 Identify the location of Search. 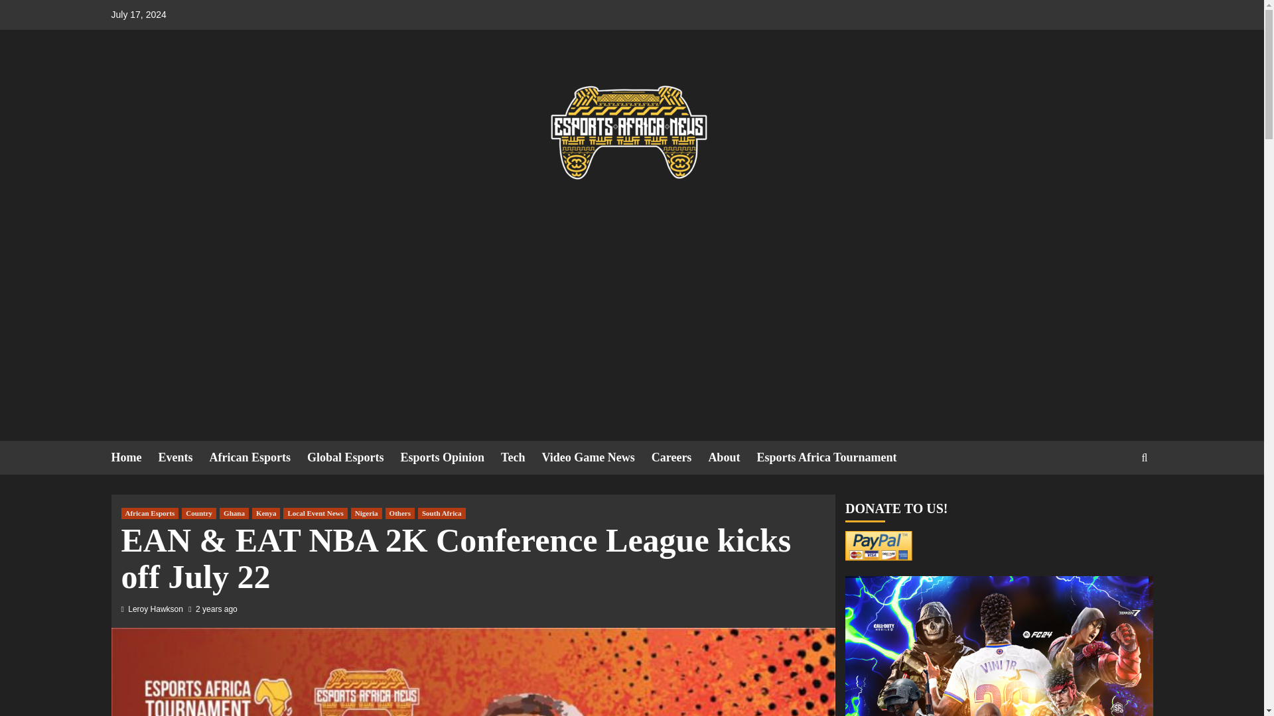
(1113, 499).